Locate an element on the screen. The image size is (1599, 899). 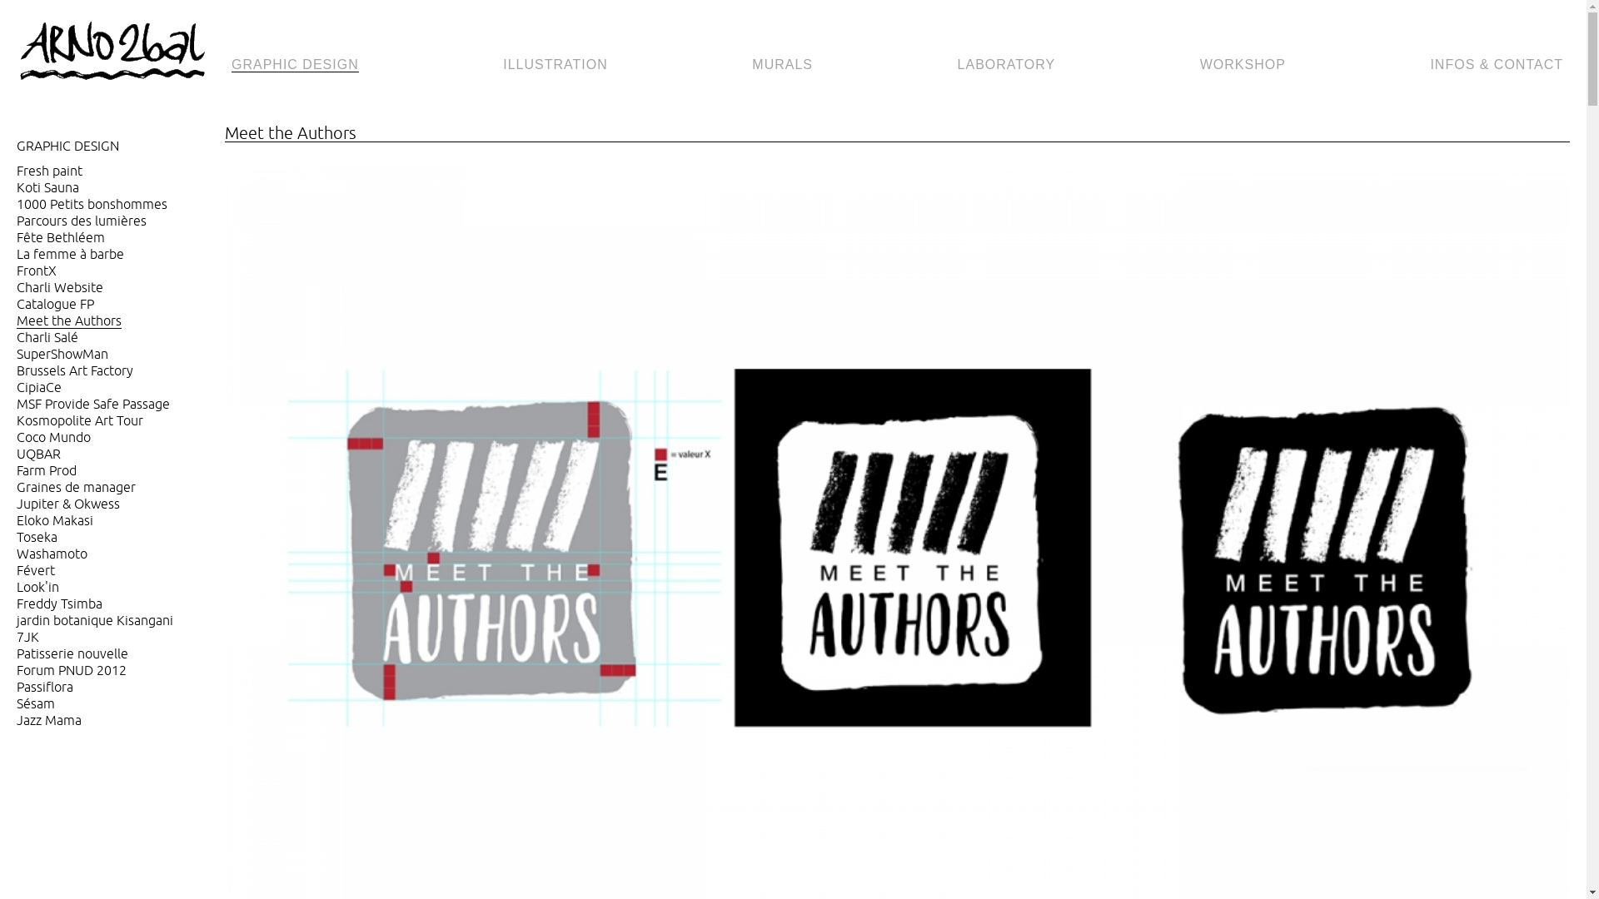
Passiflora is located at coordinates (45, 688).